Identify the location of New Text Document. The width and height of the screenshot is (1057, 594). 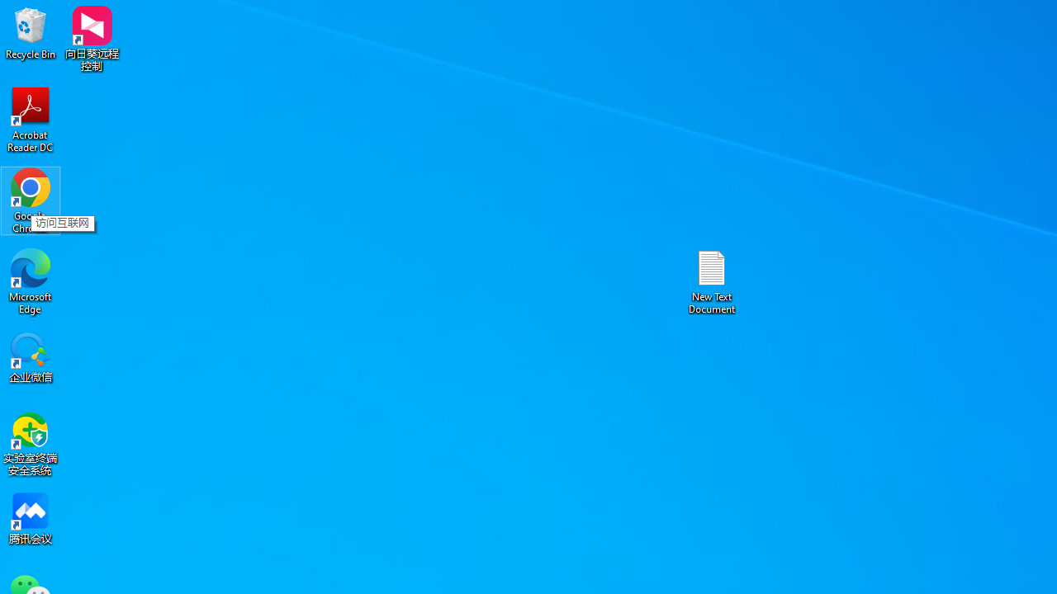
(712, 280).